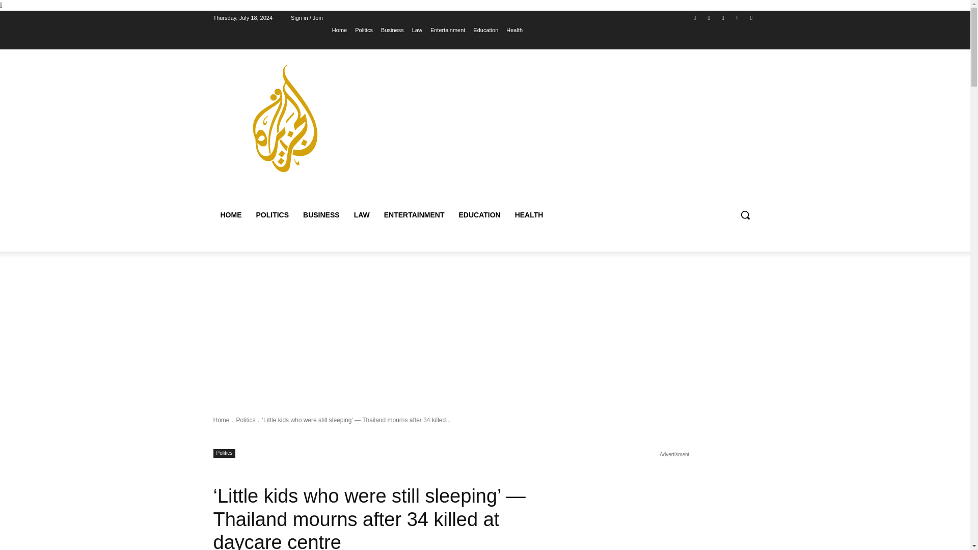 The width and height of the screenshot is (978, 550). Describe the element at coordinates (447, 30) in the screenshot. I see `Entertainment` at that location.